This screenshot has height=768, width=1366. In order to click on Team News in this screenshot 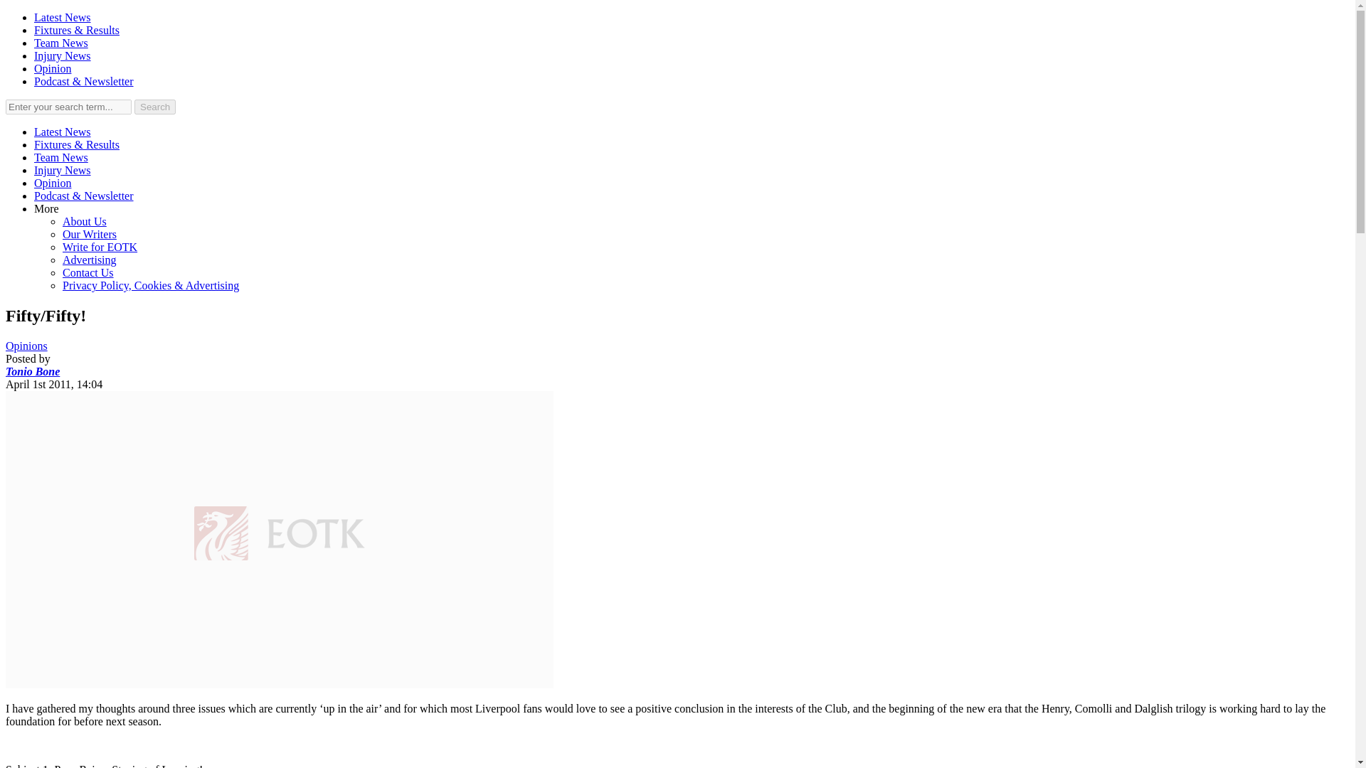, I will do `click(61, 43)`.